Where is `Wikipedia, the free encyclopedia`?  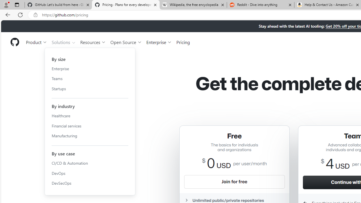
Wikipedia, the free encyclopedia is located at coordinates (193, 5).